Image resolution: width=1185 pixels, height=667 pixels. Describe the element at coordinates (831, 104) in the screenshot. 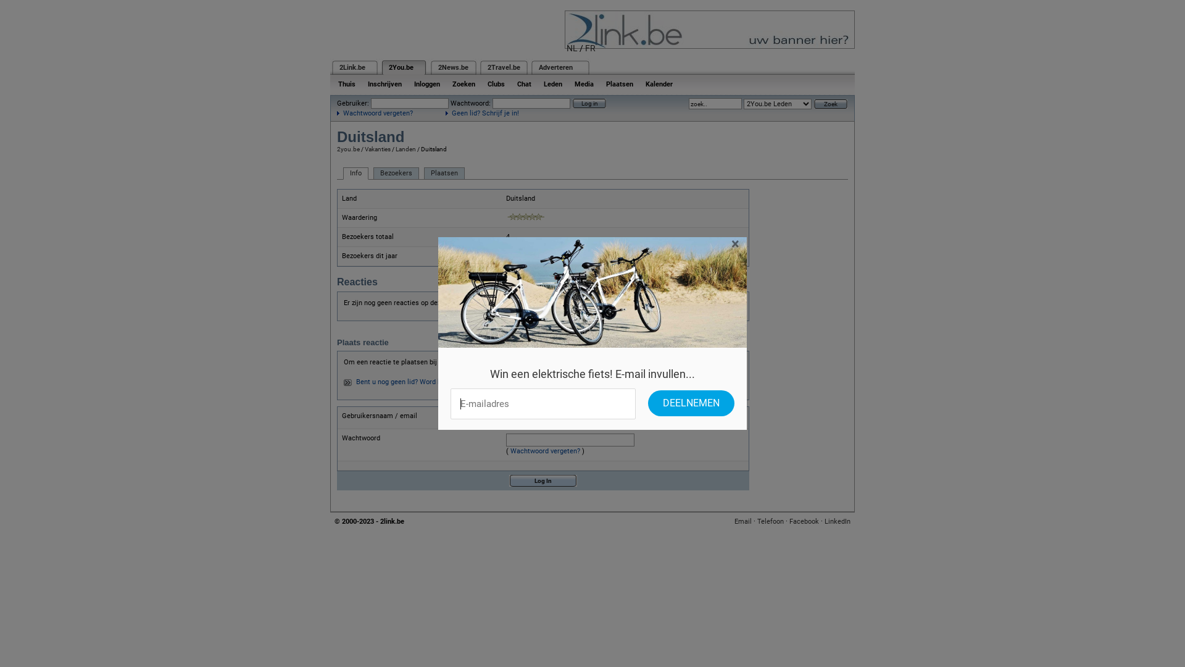

I see `Zoek` at that location.